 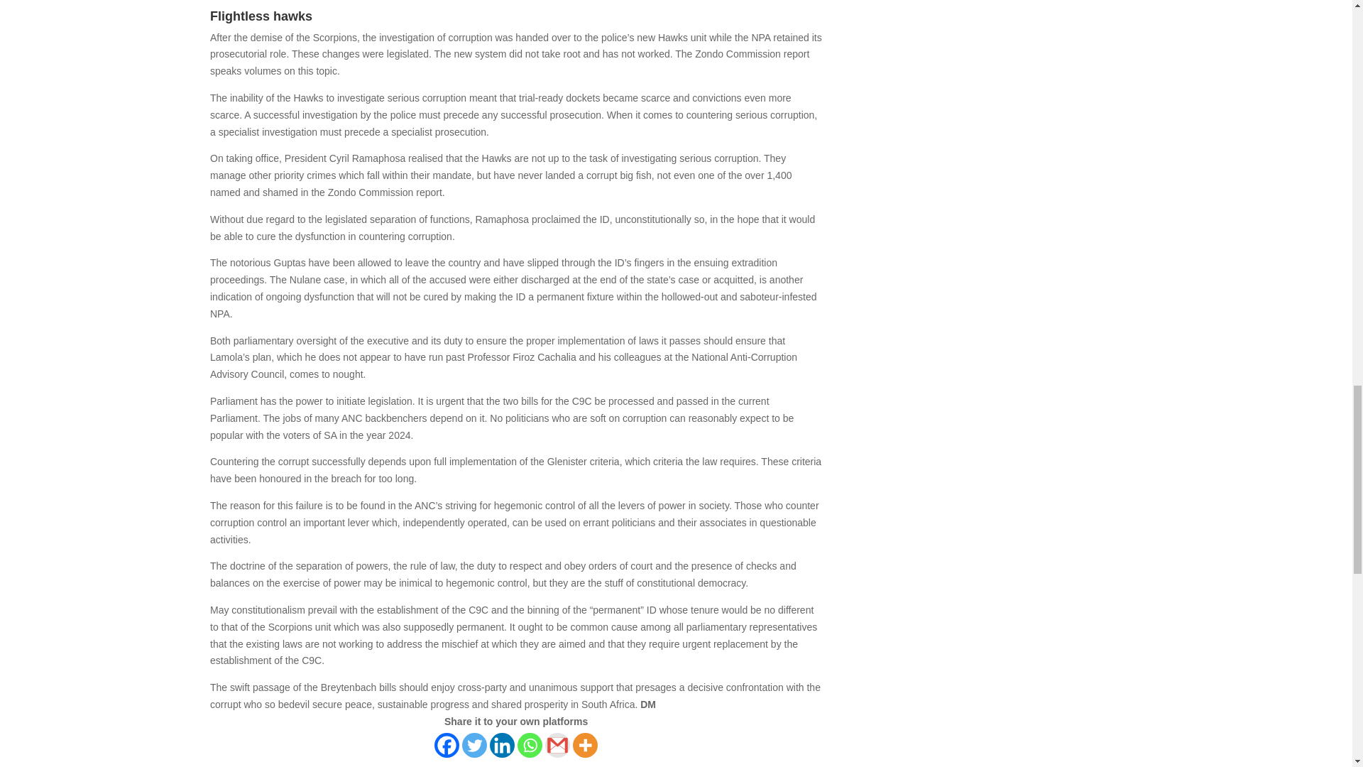 I want to click on More, so click(x=585, y=746).